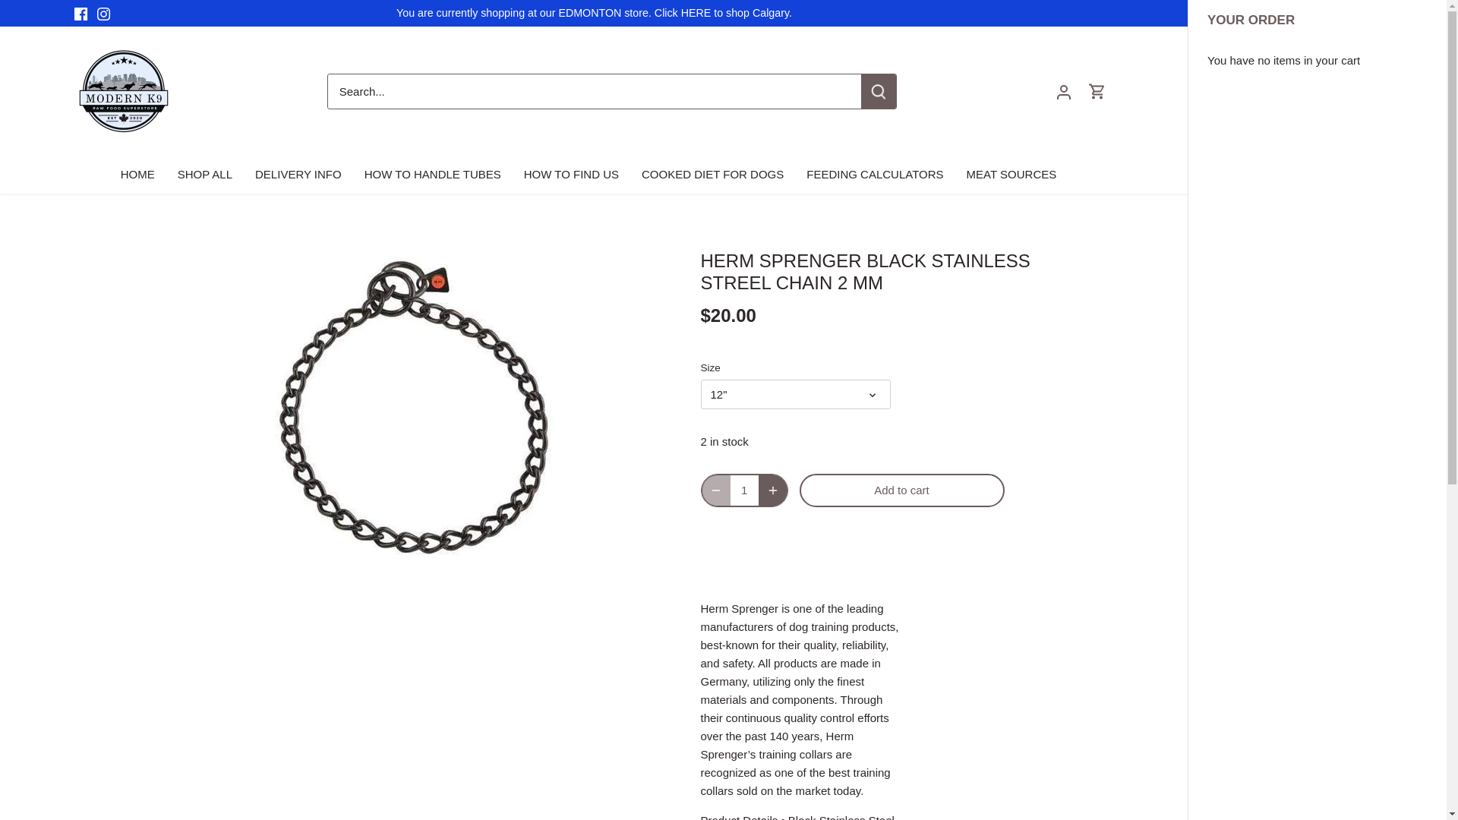  What do you see at coordinates (571, 175) in the screenshot?
I see `HOW TO FIND US` at bounding box center [571, 175].